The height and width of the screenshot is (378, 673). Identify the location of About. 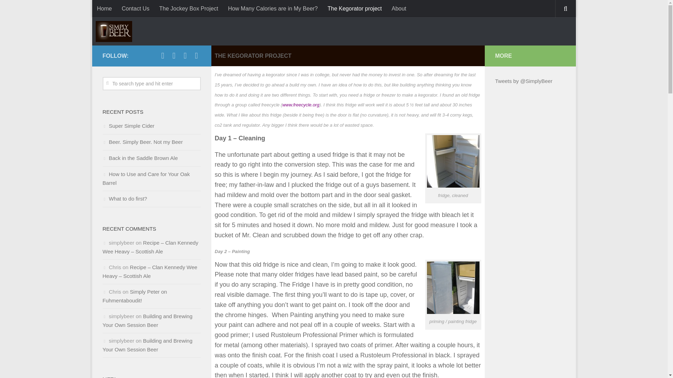
(399, 8).